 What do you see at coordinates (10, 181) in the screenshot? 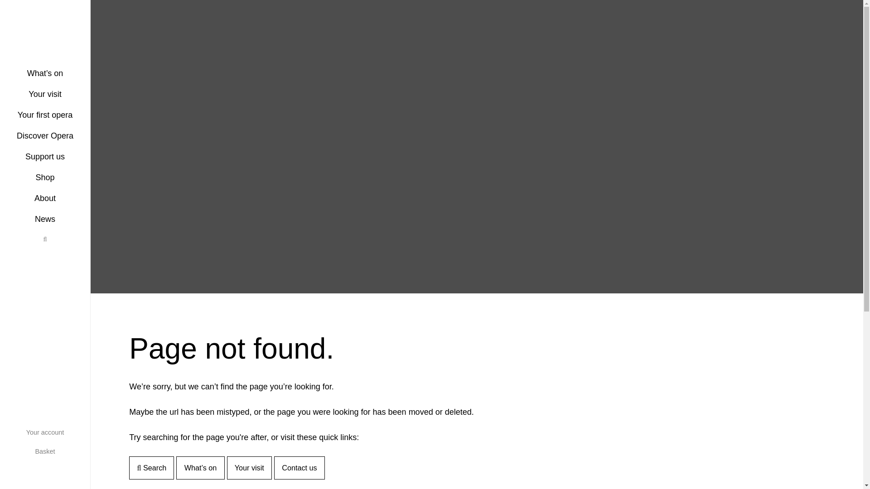
I see `Find out more` at bounding box center [10, 181].